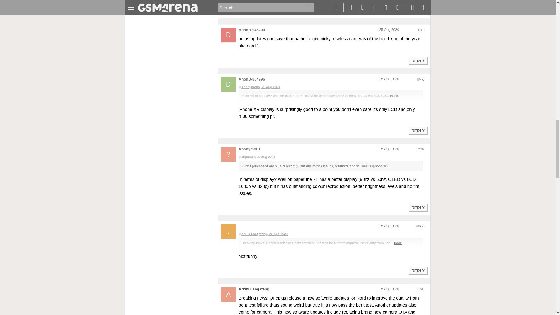 The image size is (560, 315). Describe the element at coordinates (421, 79) in the screenshot. I see `Encoded anonymized location` at that location.